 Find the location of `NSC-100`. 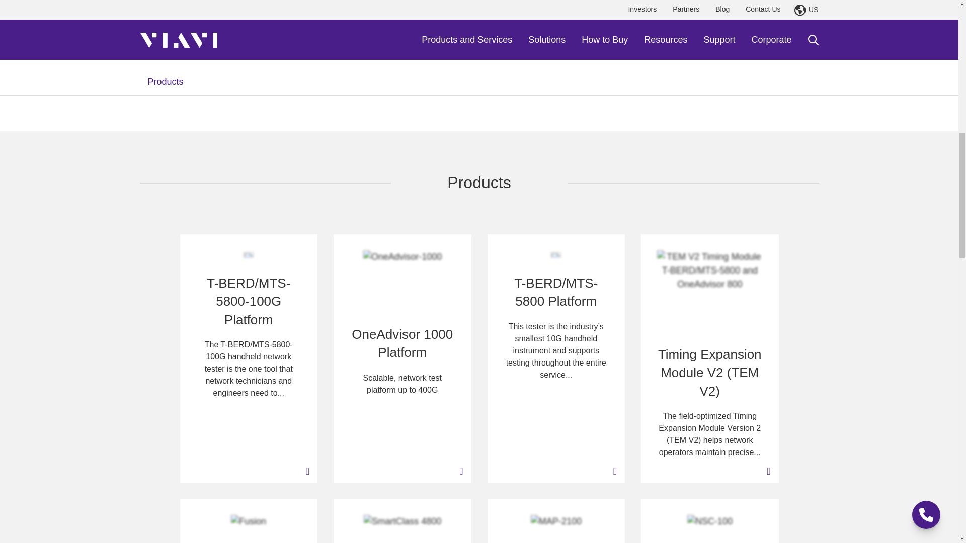

NSC-100 is located at coordinates (709, 529).